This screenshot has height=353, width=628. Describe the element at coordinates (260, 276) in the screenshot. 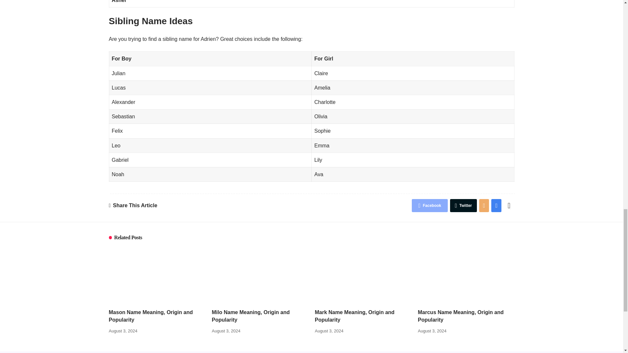

I see `Milo Name Meaning, Origin and Popularity` at that location.